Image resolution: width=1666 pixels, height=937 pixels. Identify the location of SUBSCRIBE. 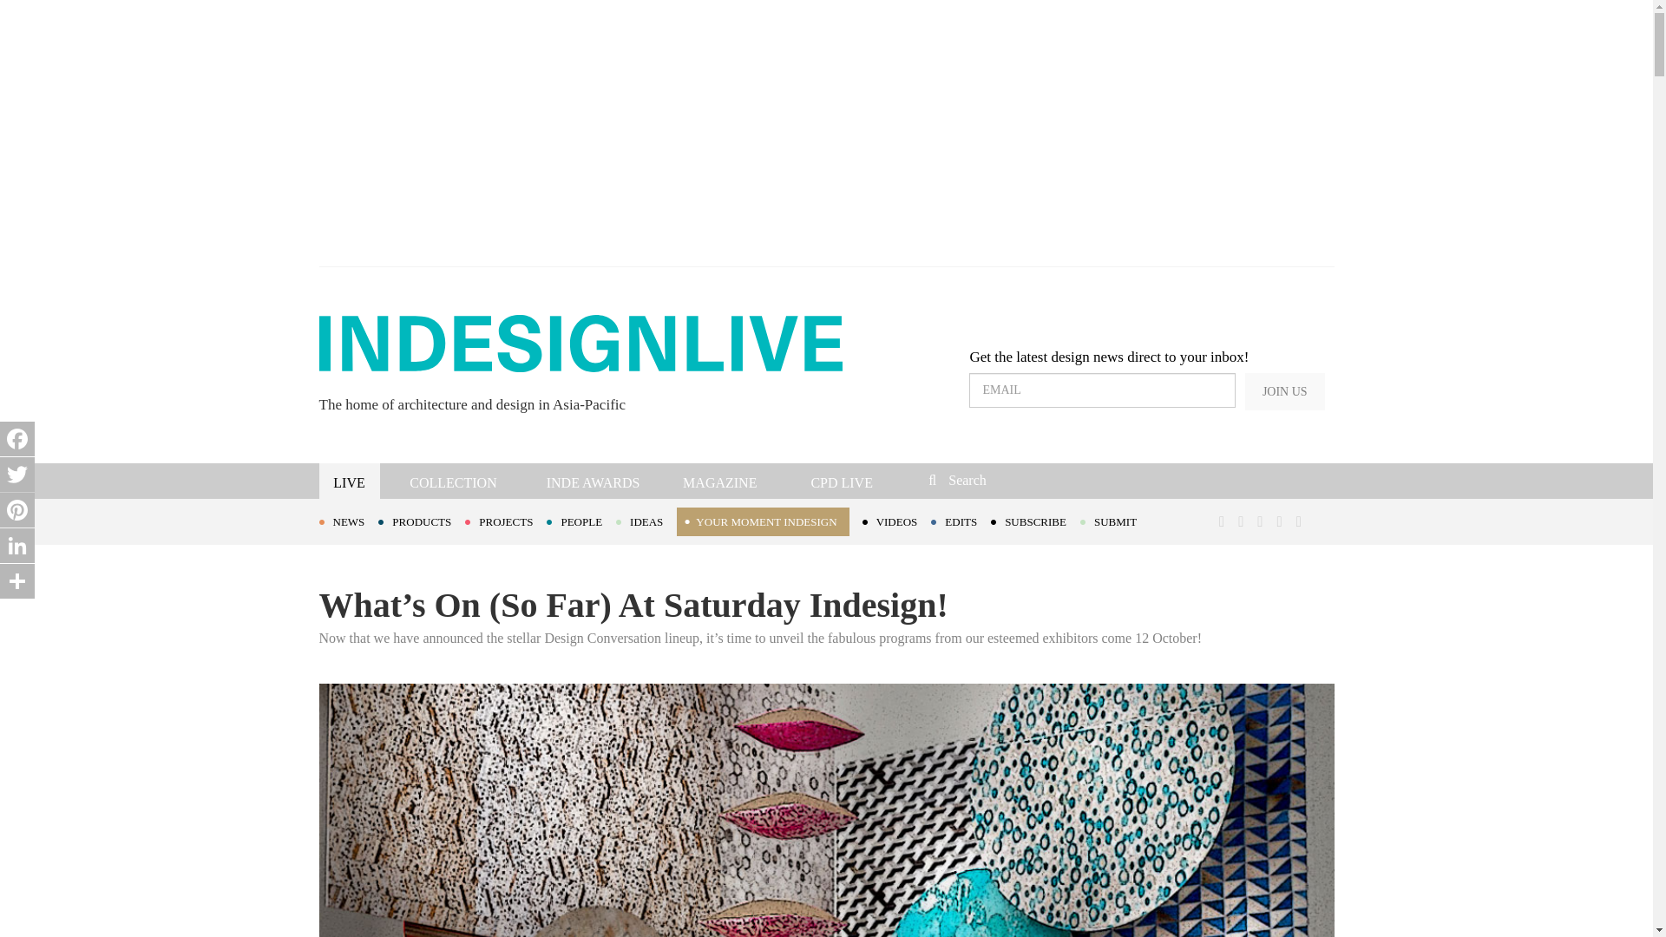
(1035, 521).